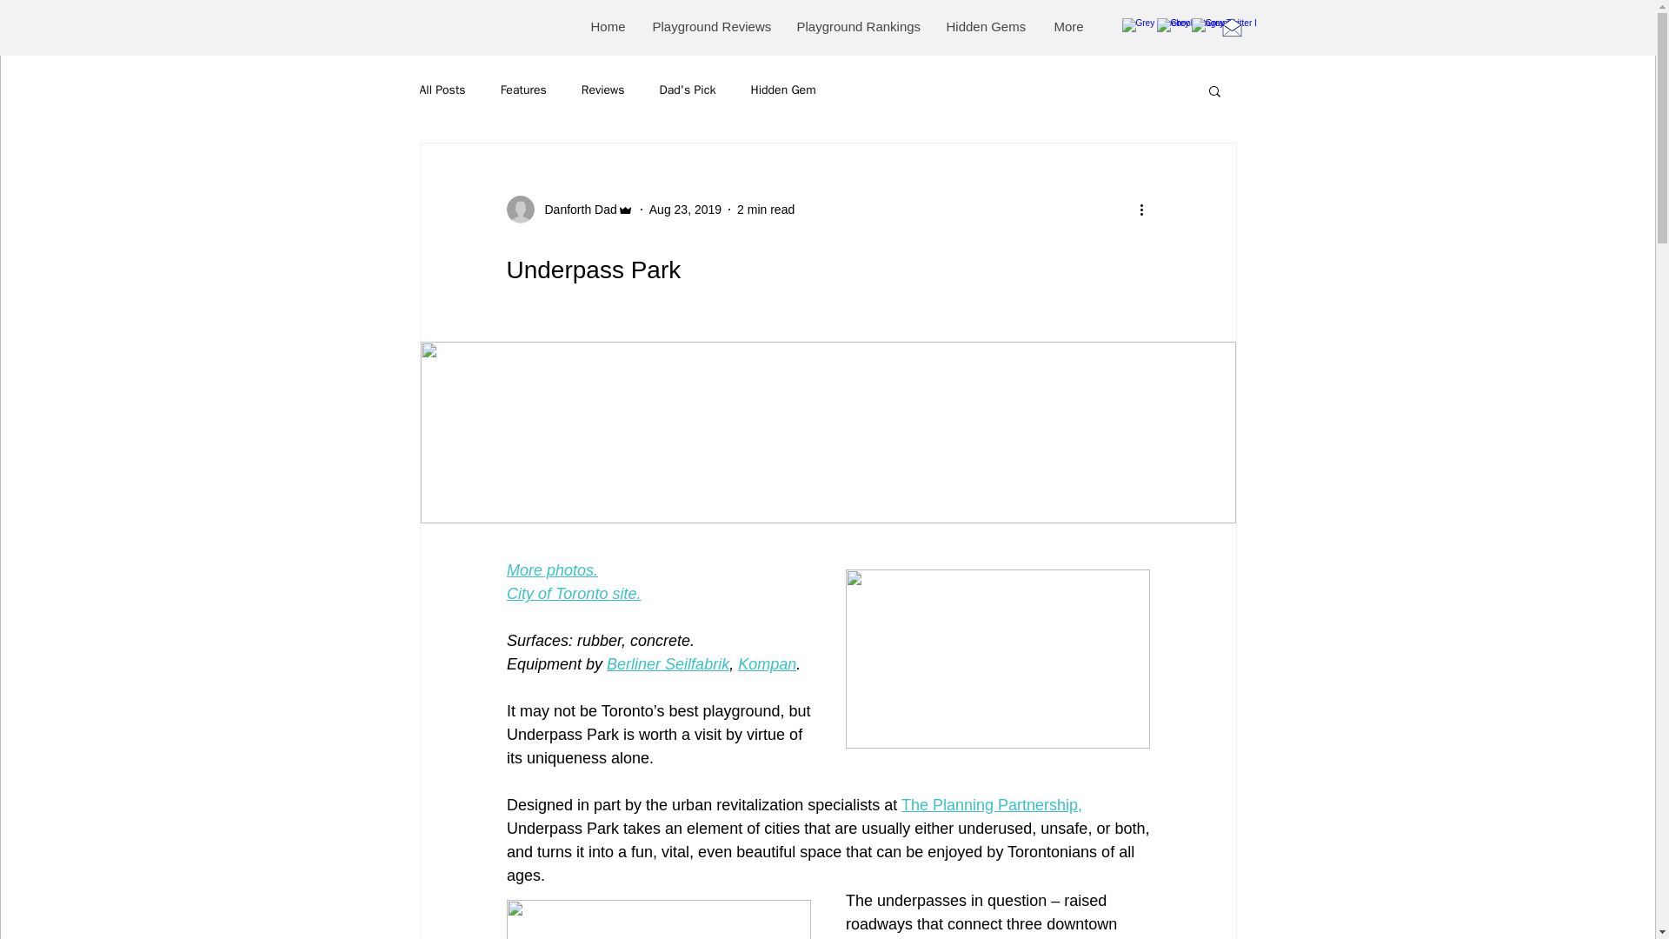  What do you see at coordinates (668, 664) in the screenshot?
I see `Berliner Seilfabrik` at bounding box center [668, 664].